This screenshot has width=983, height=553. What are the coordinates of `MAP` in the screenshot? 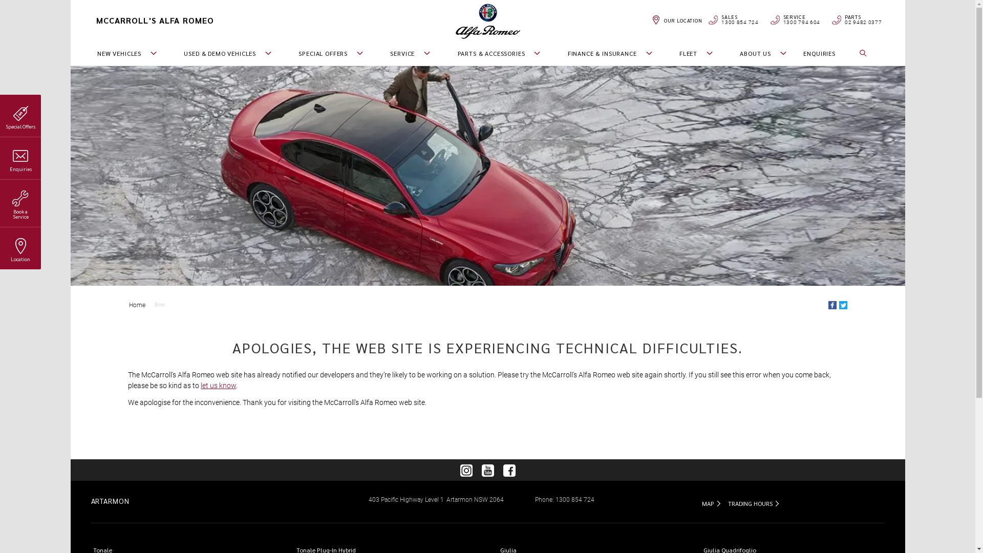 It's located at (711, 503).